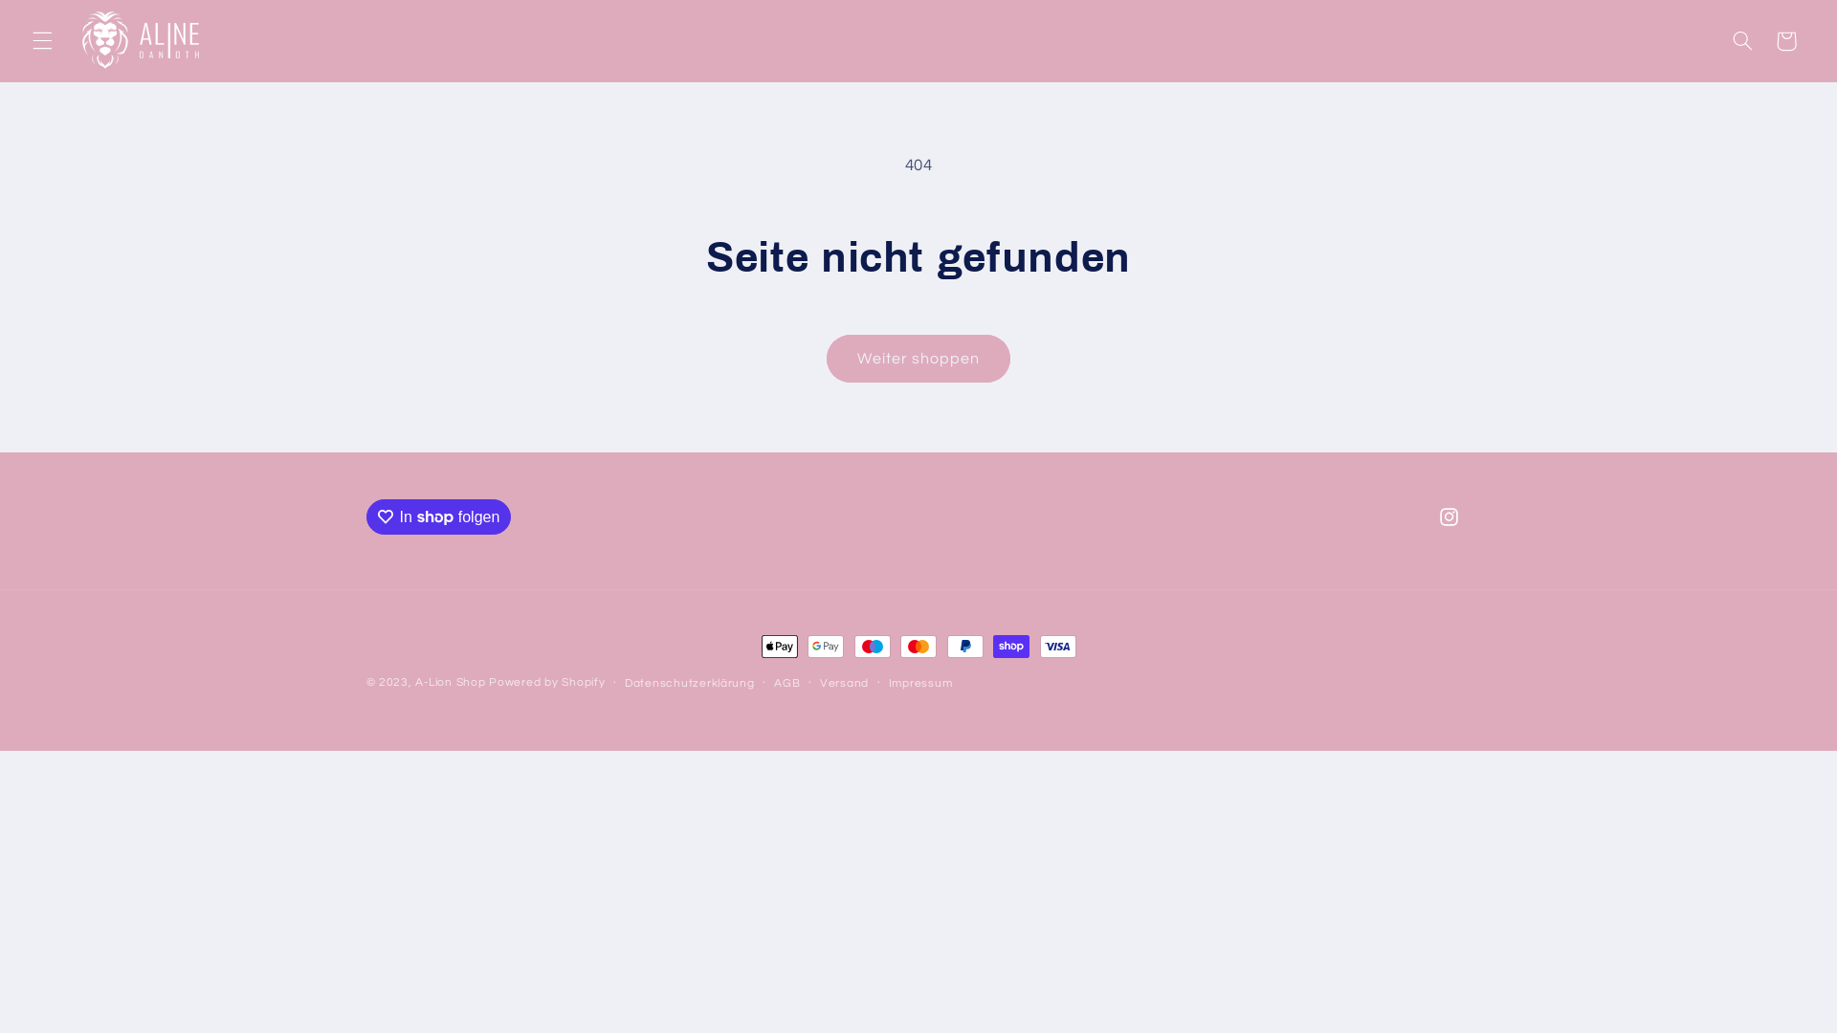 This screenshot has height=1033, width=1837. What do you see at coordinates (450, 683) in the screenshot?
I see `A-Lion Shop` at bounding box center [450, 683].